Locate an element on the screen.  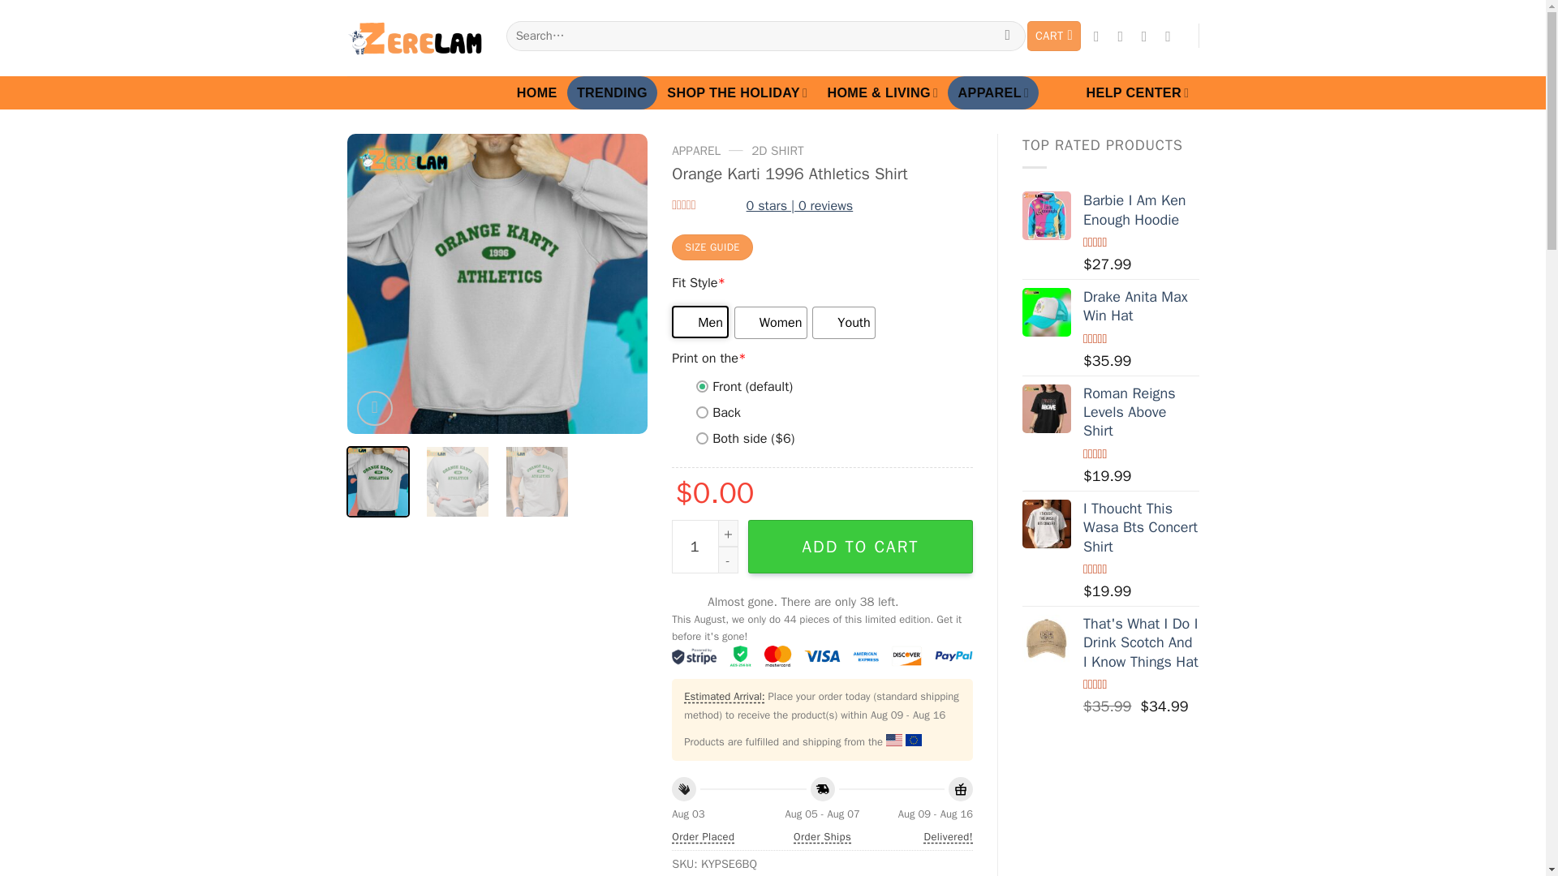
TRENDING is located at coordinates (612, 92).